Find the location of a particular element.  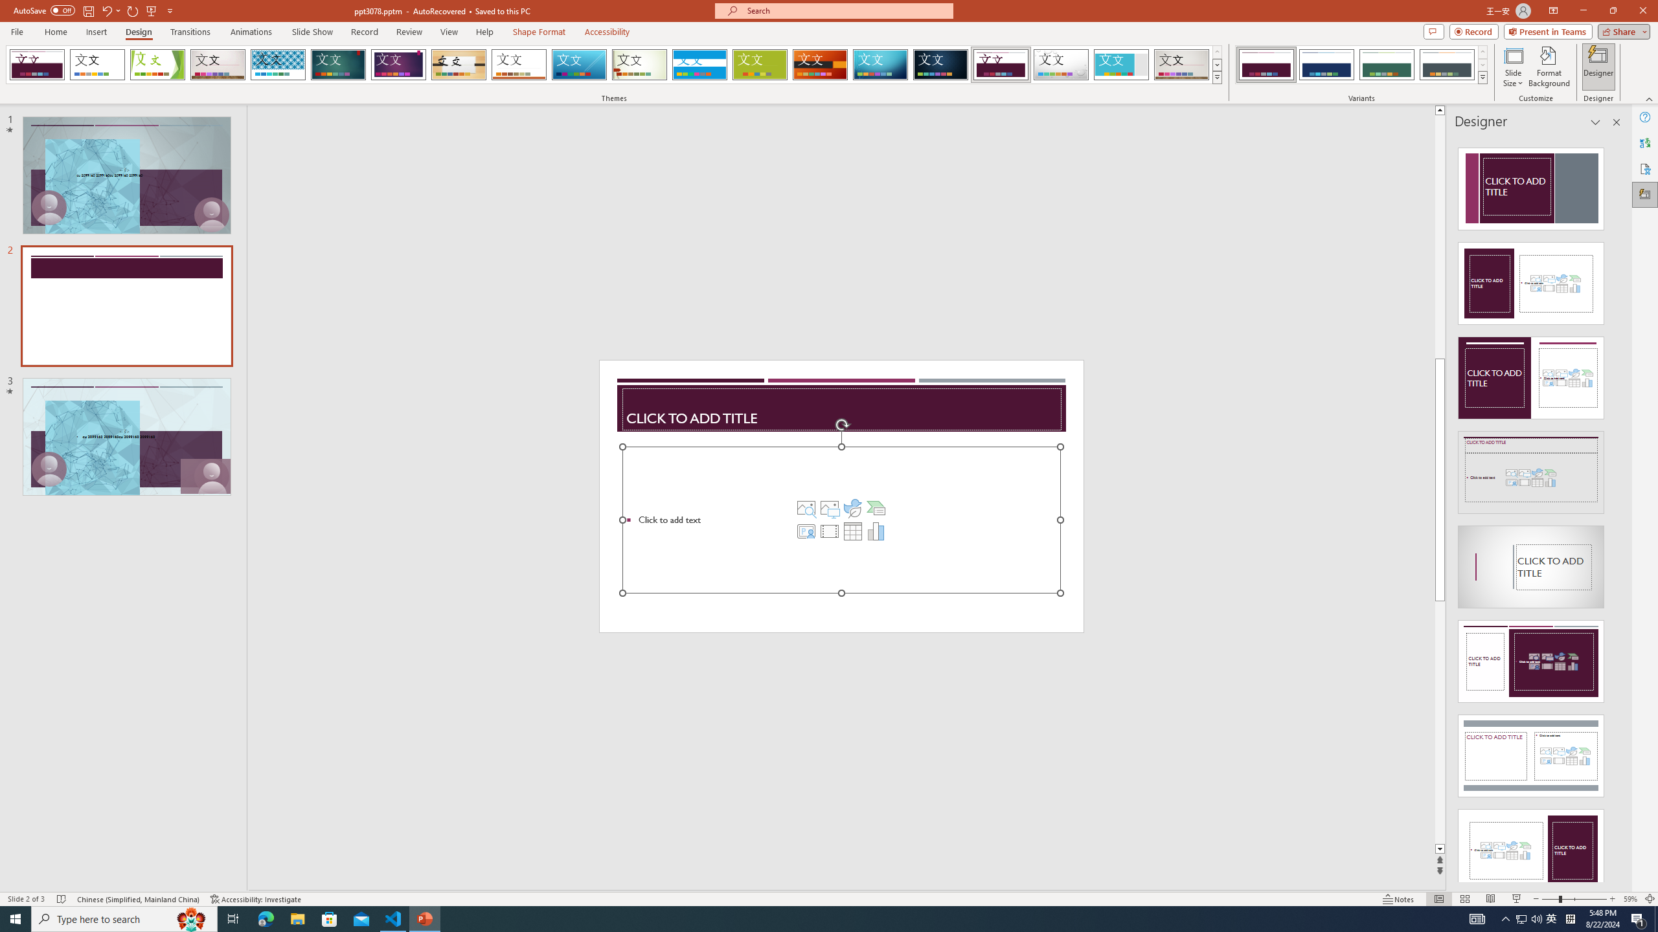

Frame is located at coordinates (1122, 65).